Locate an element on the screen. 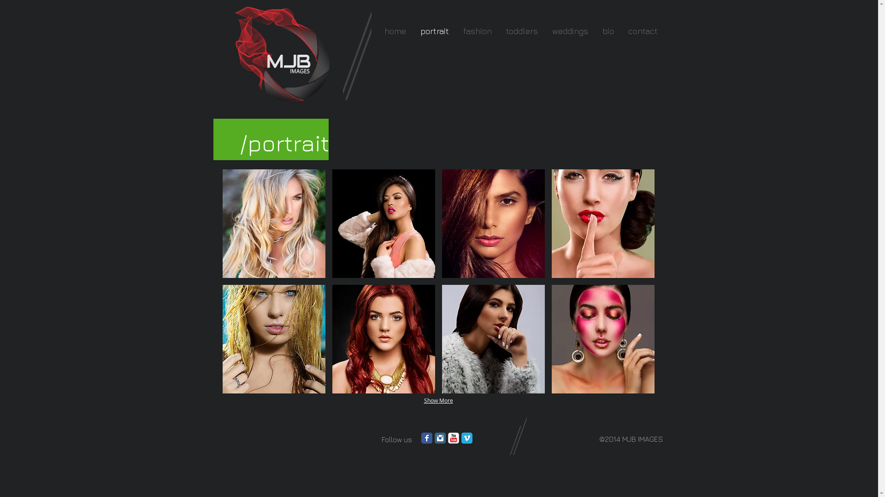 The width and height of the screenshot is (885, 497). portrait is located at coordinates (434, 31).